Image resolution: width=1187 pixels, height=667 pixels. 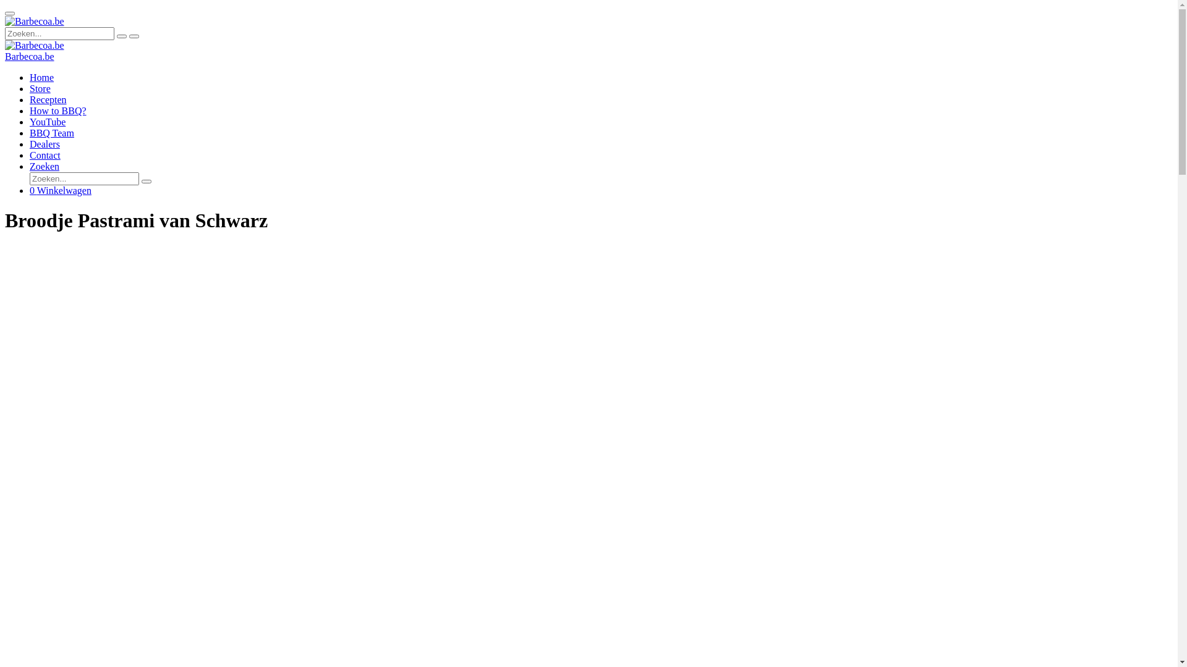 What do you see at coordinates (42, 78) in the screenshot?
I see `Home` at bounding box center [42, 78].